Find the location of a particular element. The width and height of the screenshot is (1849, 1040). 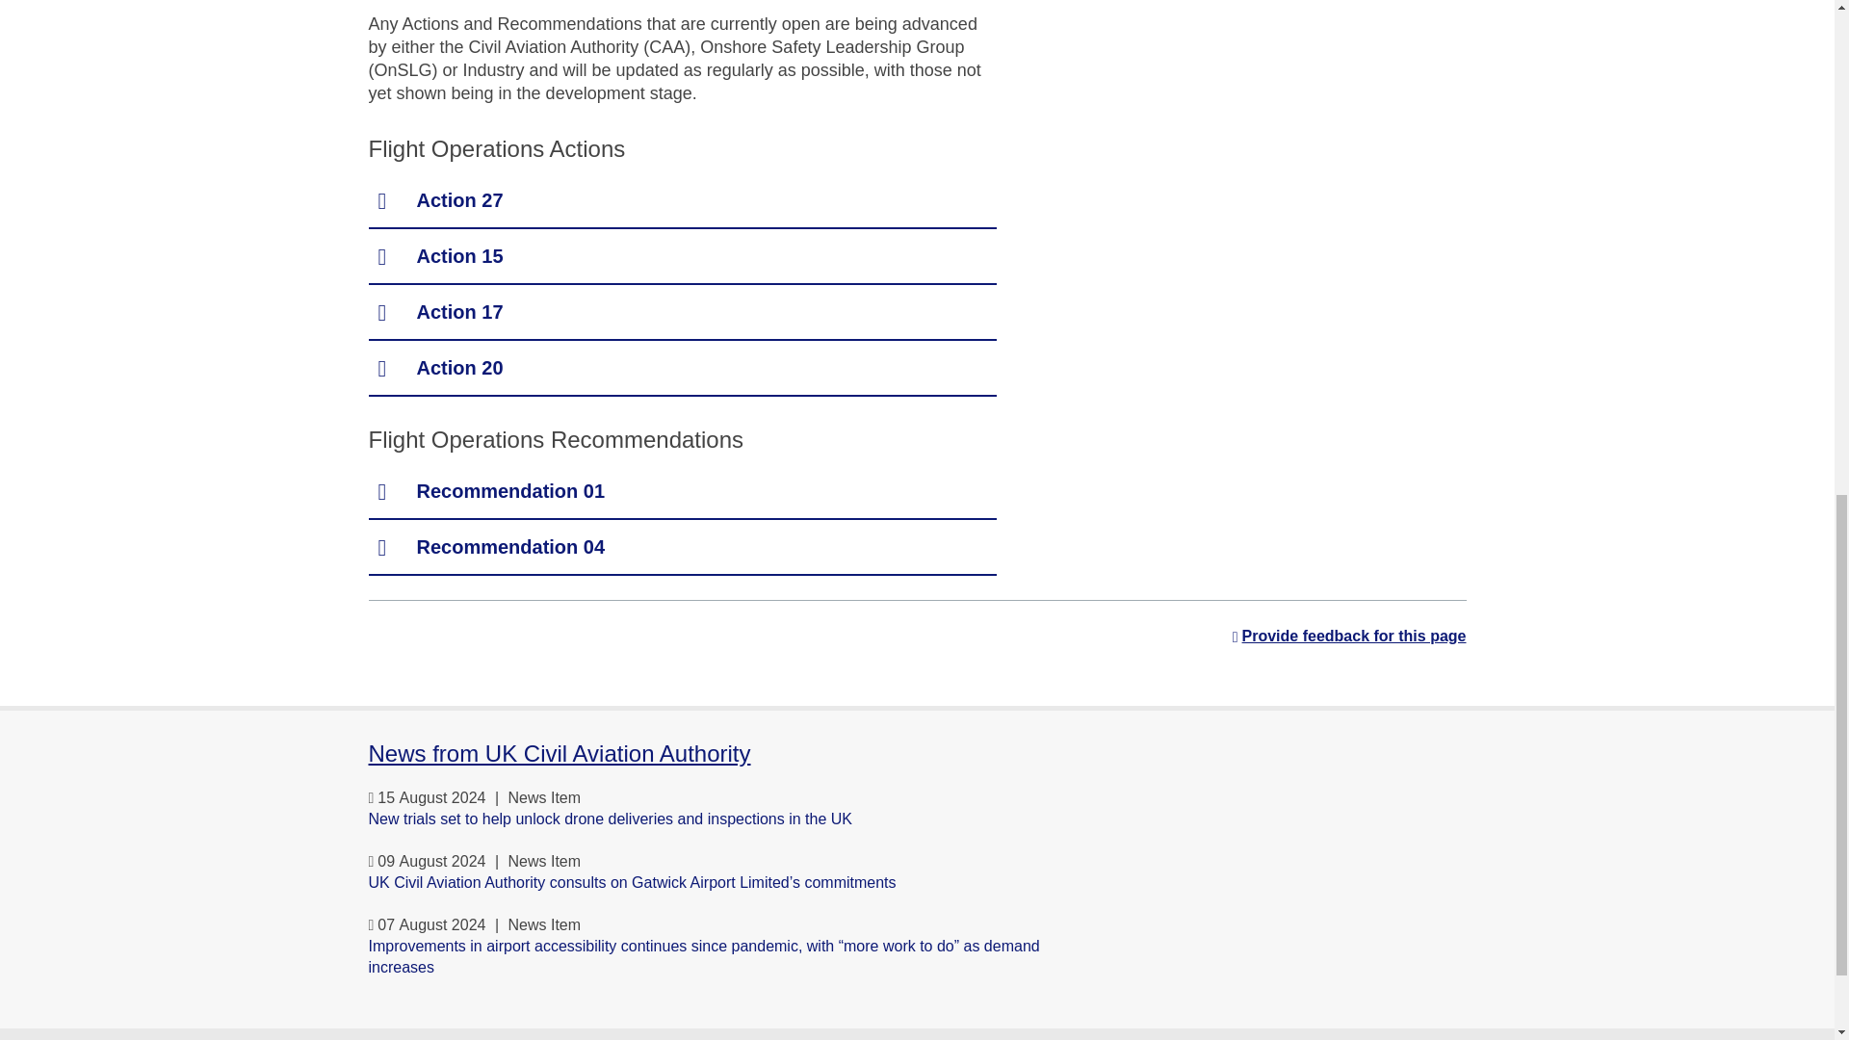

Action 27 is located at coordinates (682, 200).